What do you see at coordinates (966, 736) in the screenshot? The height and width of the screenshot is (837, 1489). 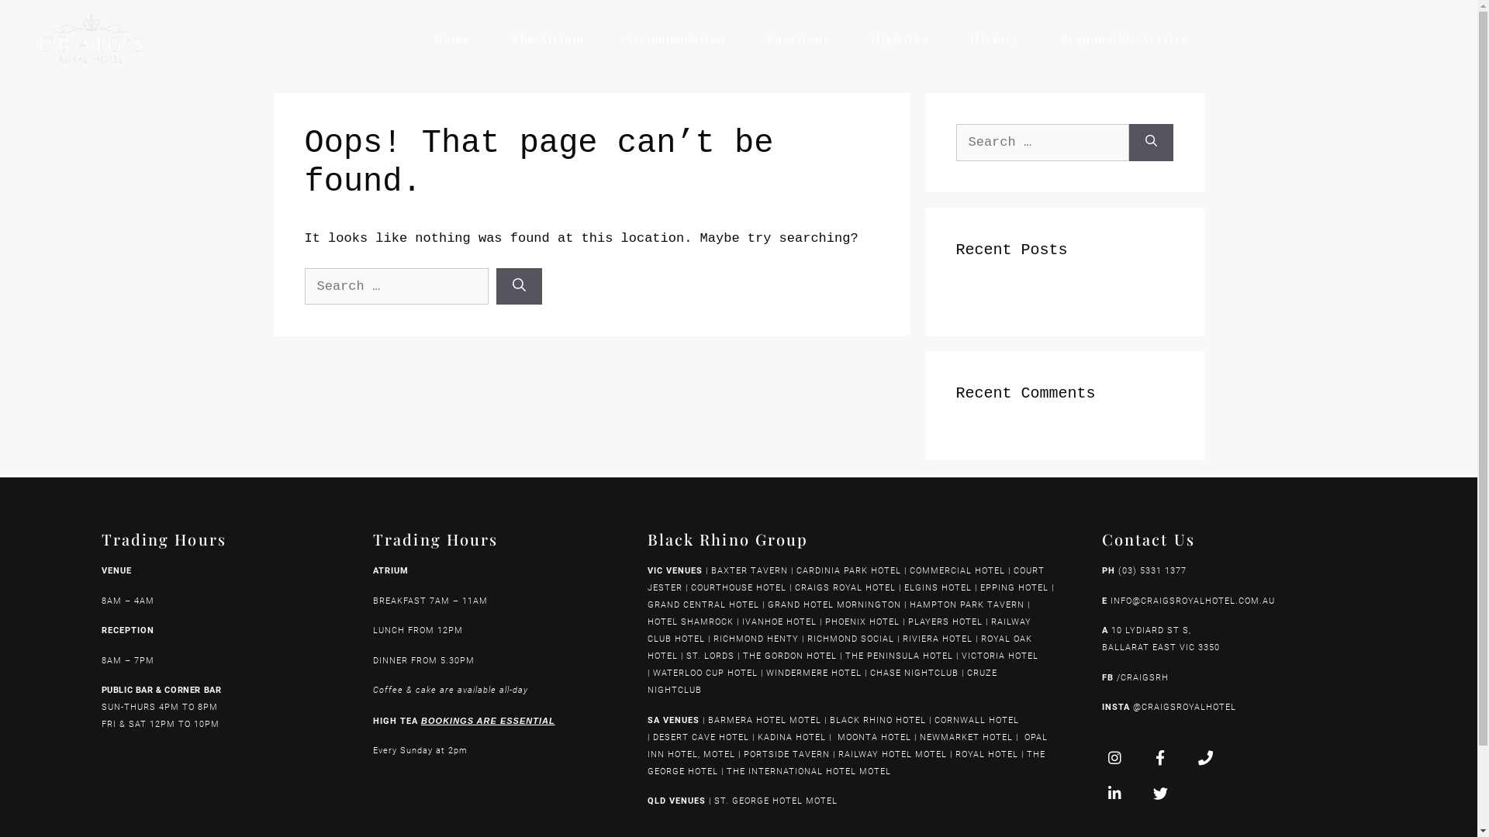 I see `NEWMARKET HOTEL` at bounding box center [966, 736].